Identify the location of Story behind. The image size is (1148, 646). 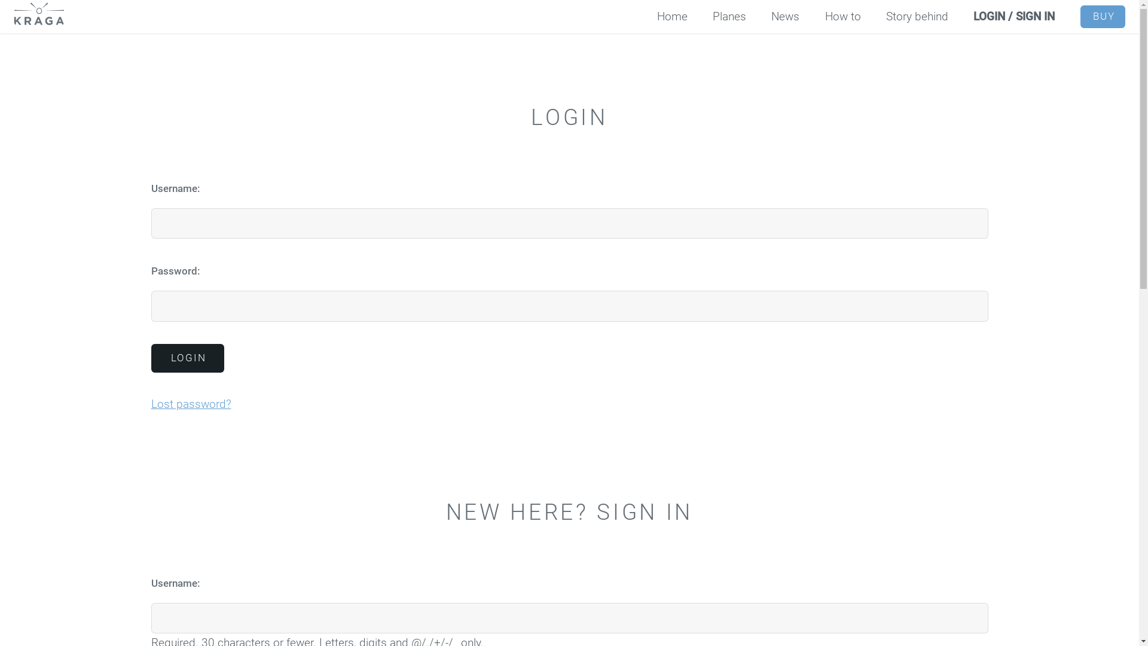
(917, 17).